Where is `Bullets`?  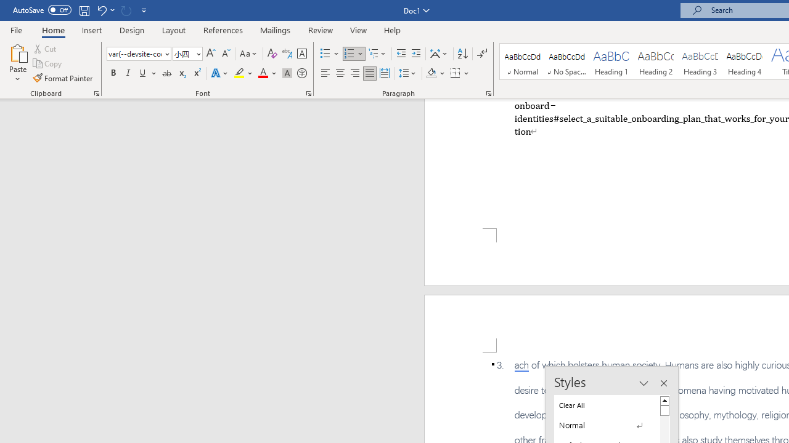
Bullets is located at coordinates (325, 54).